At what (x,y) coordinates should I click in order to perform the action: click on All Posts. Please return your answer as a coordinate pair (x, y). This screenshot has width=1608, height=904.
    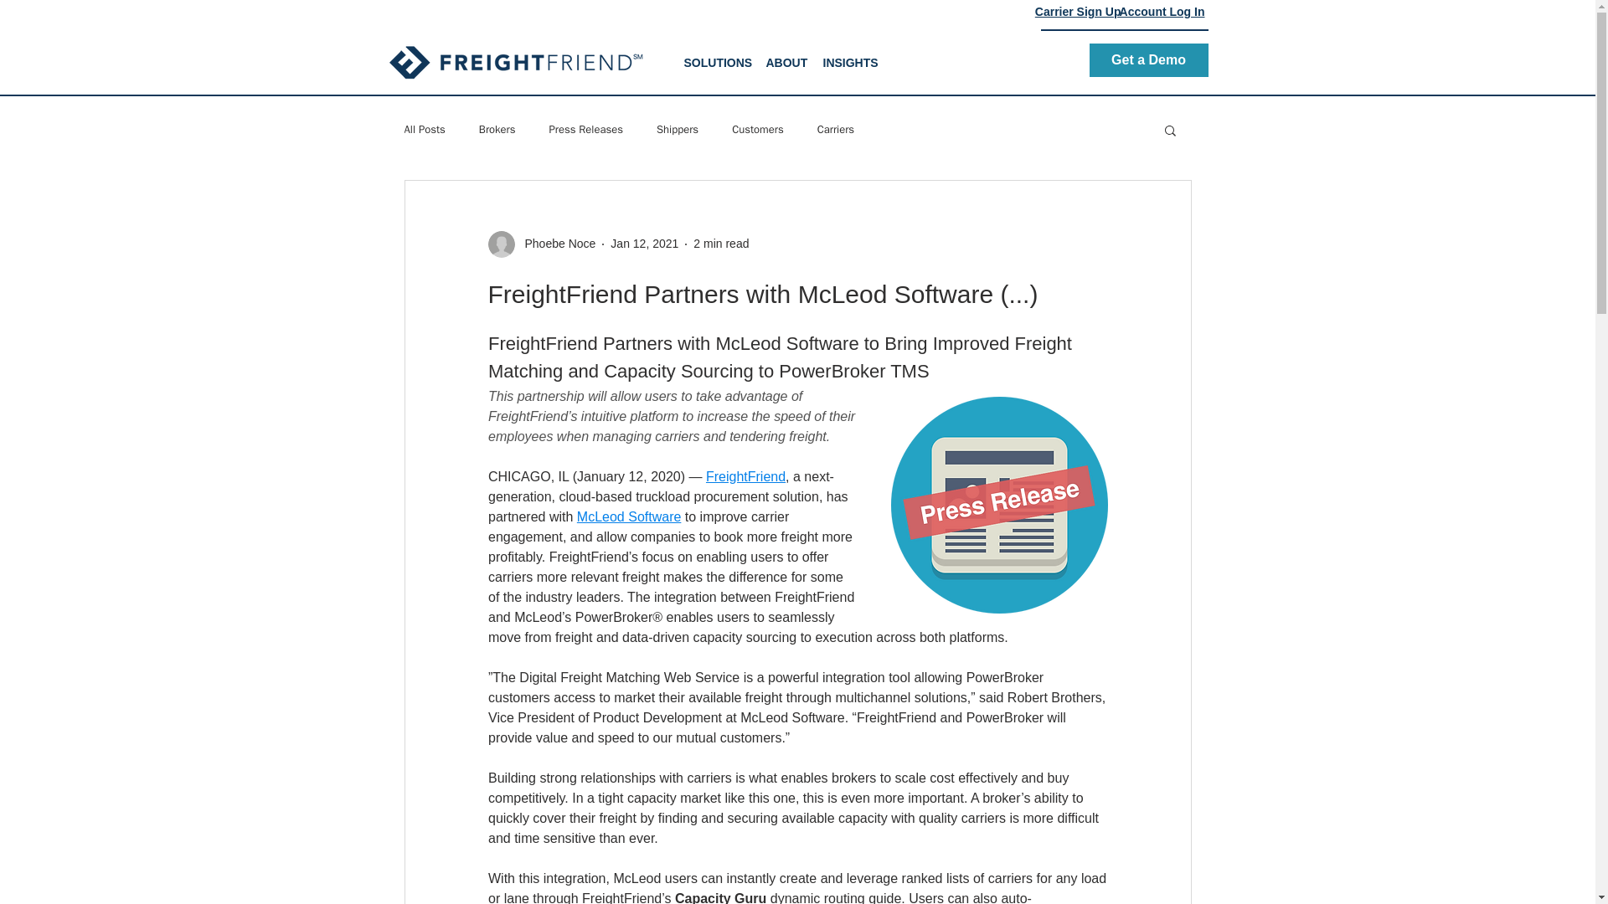
    Looking at the image, I should click on (424, 129).